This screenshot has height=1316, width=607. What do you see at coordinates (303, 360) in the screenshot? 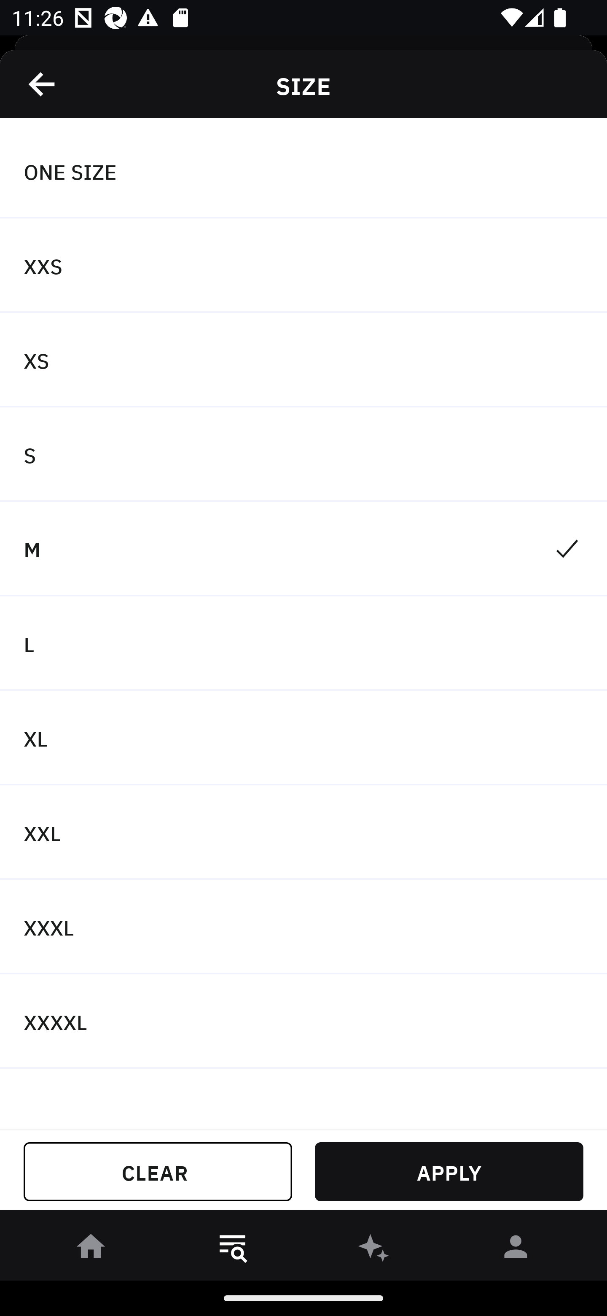
I see `XS` at bounding box center [303, 360].